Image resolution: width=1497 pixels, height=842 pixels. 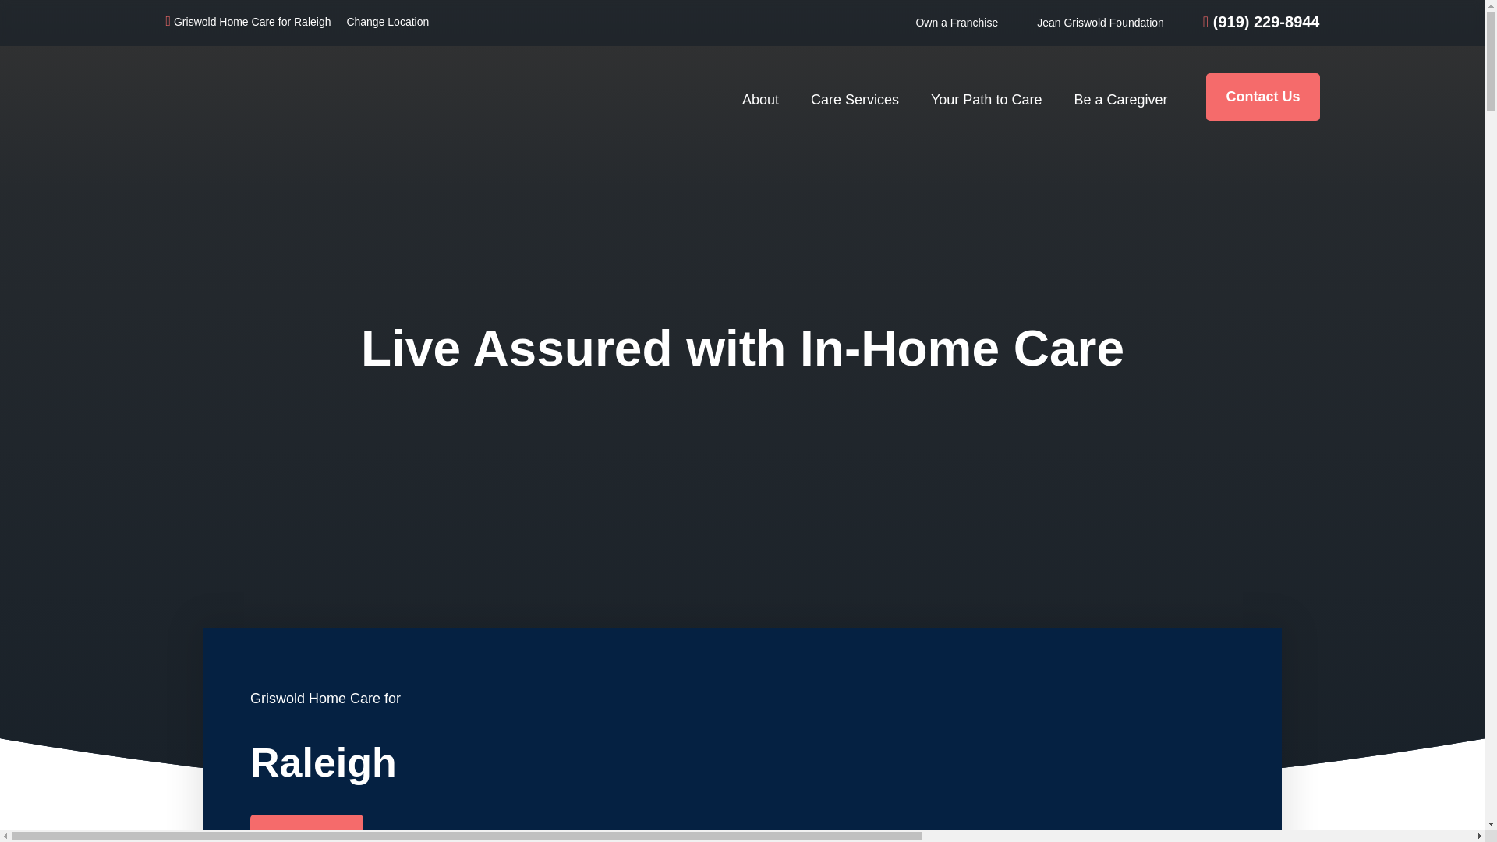 What do you see at coordinates (990, 97) in the screenshot?
I see `Your Path to Care` at bounding box center [990, 97].